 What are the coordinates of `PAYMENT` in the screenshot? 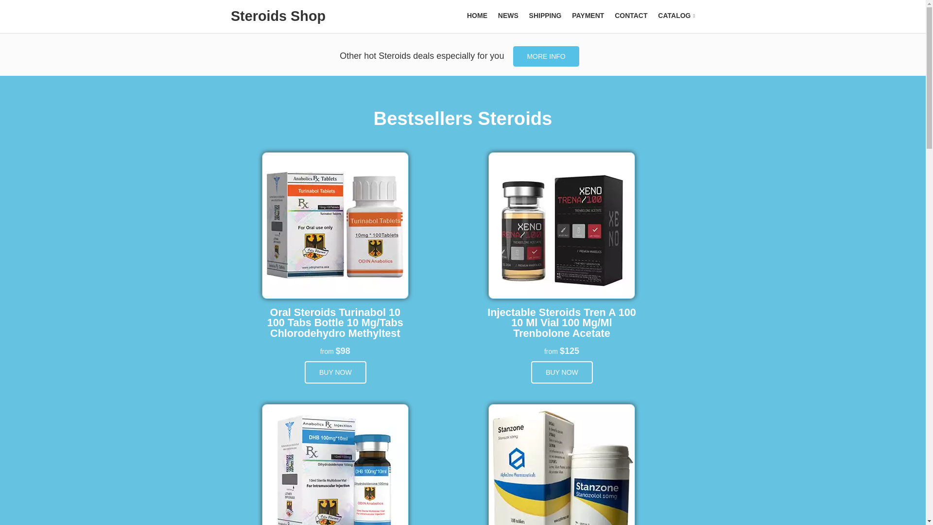 It's located at (587, 15).